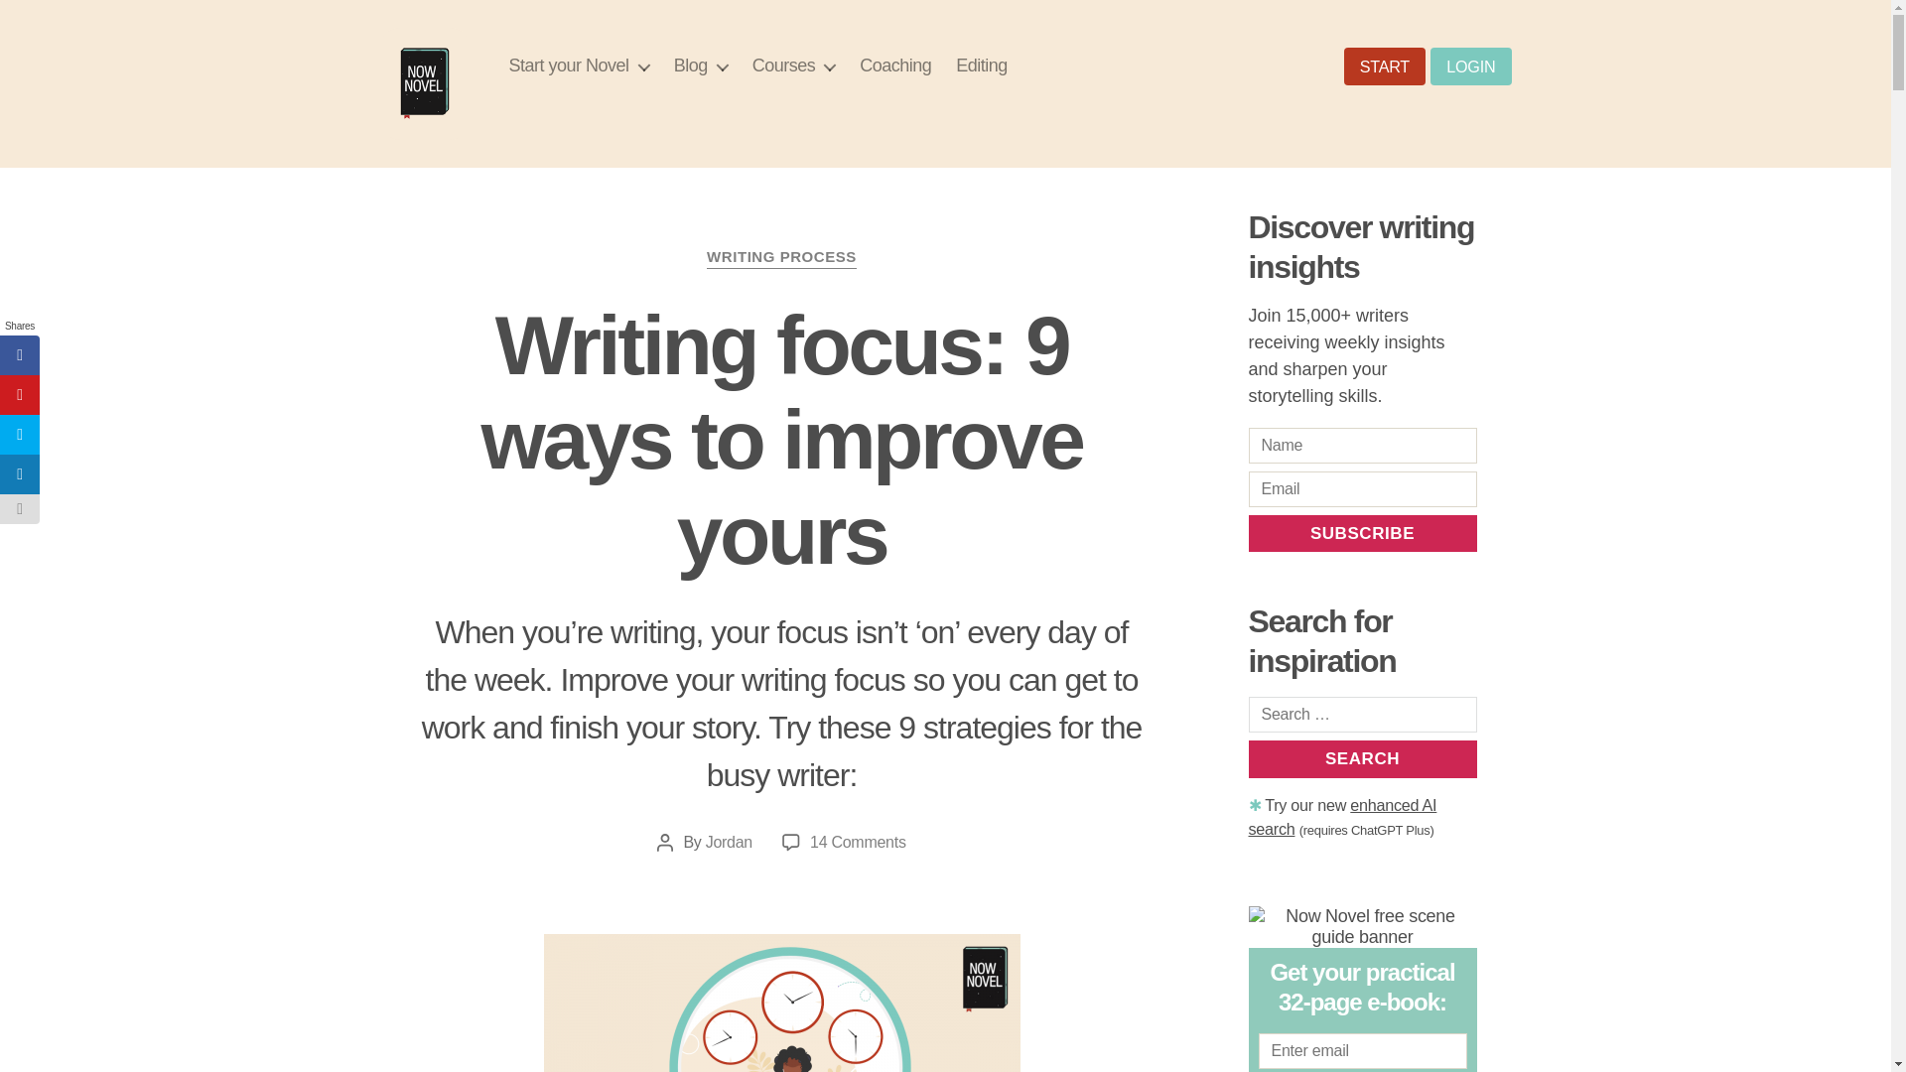  What do you see at coordinates (1362, 534) in the screenshot?
I see `Subscribe` at bounding box center [1362, 534].